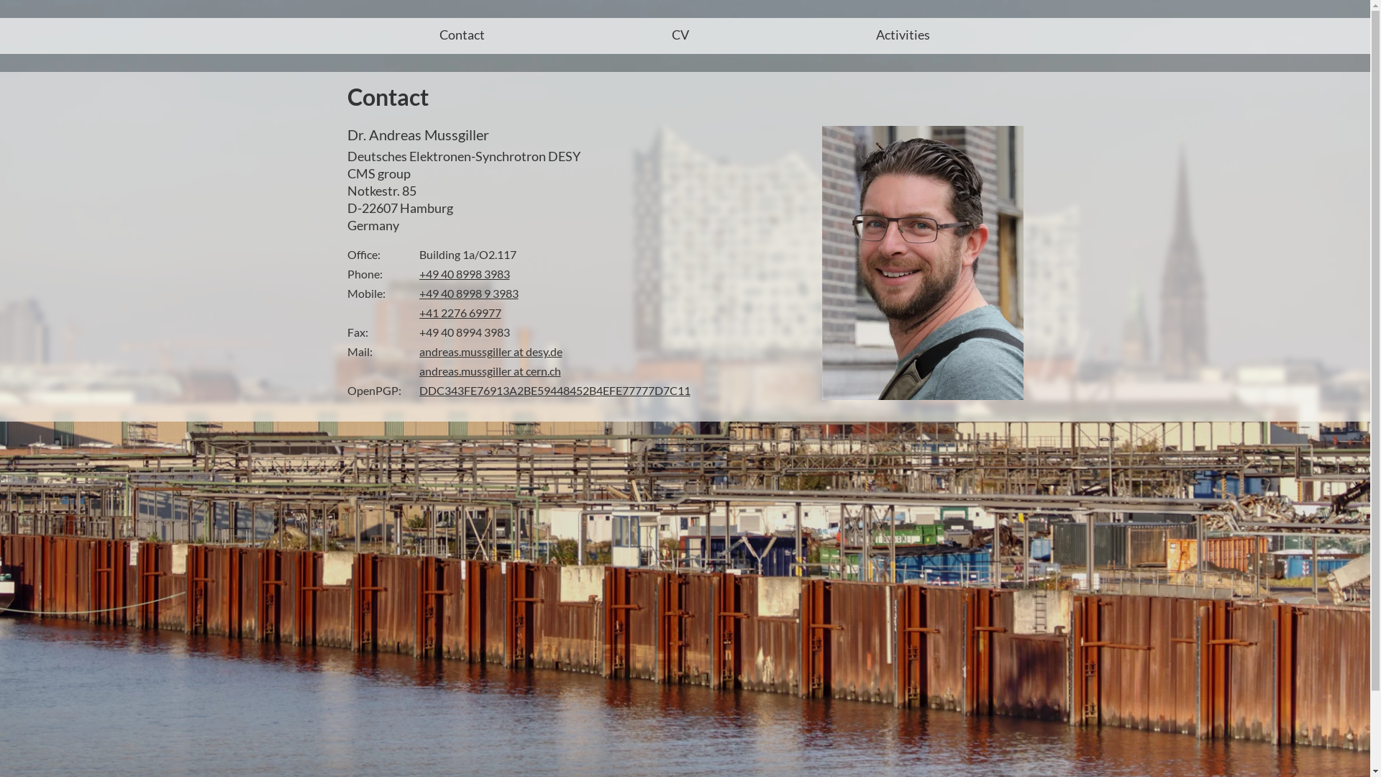 The image size is (1381, 777). Describe the element at coordinates (489, 371) in the screenshot. I see `andreas.mussgiller at cern.ch` at that location.